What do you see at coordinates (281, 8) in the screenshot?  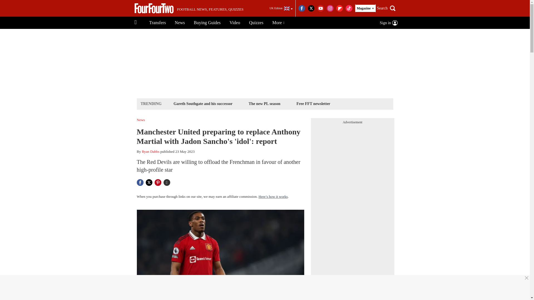 I see `UK Edition` at bounding box center [281, 8].